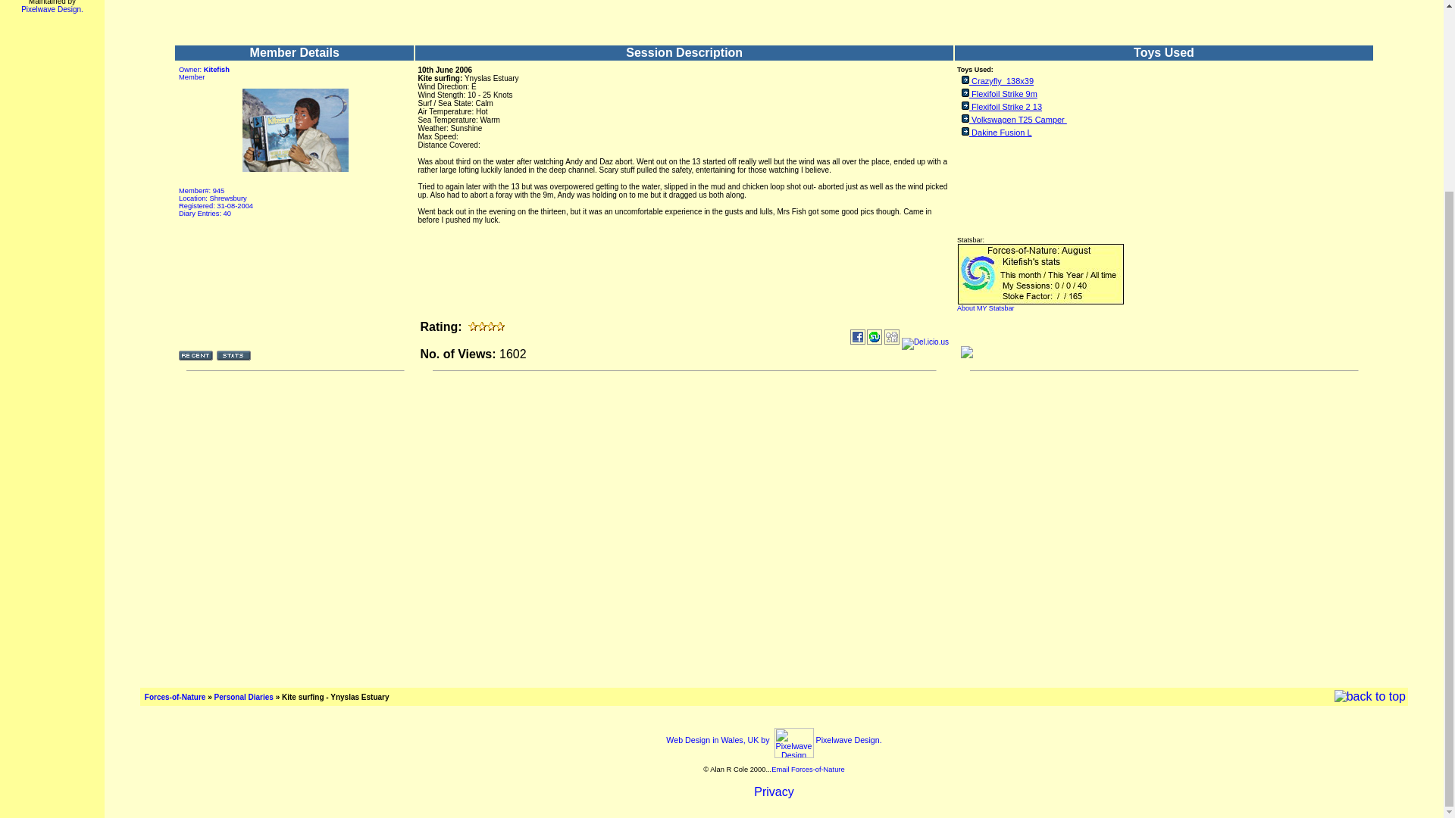 The height and width of the screenshot is (818, 1455). Describe the element at coordinates (1018, 120) in the screenshot. I see `Volkswagen T25 Camper ` at that location.